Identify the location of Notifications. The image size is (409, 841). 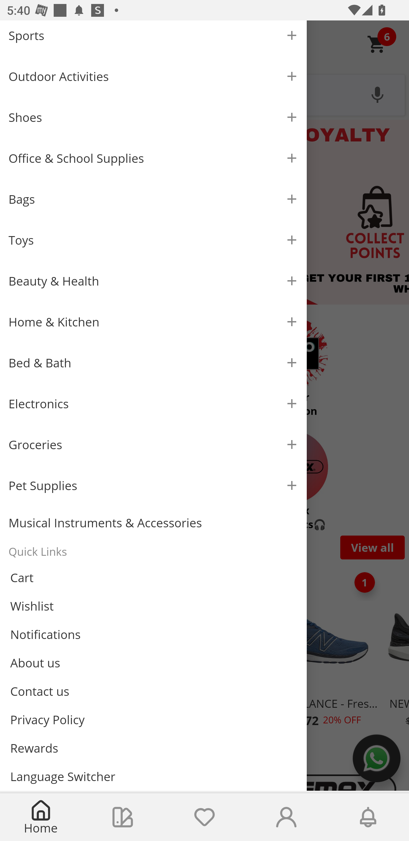
(368, 817).